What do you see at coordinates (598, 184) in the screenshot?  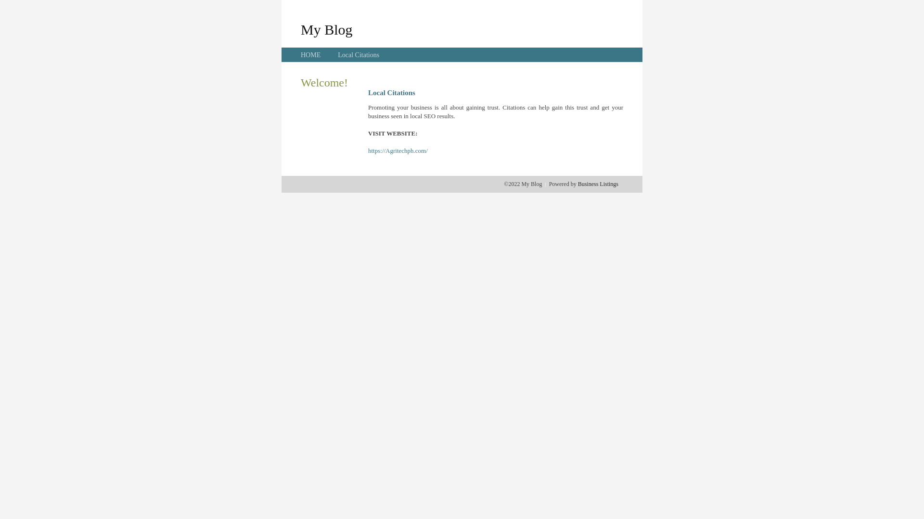 I see `Business Listings` at bounding box center [598, 184].